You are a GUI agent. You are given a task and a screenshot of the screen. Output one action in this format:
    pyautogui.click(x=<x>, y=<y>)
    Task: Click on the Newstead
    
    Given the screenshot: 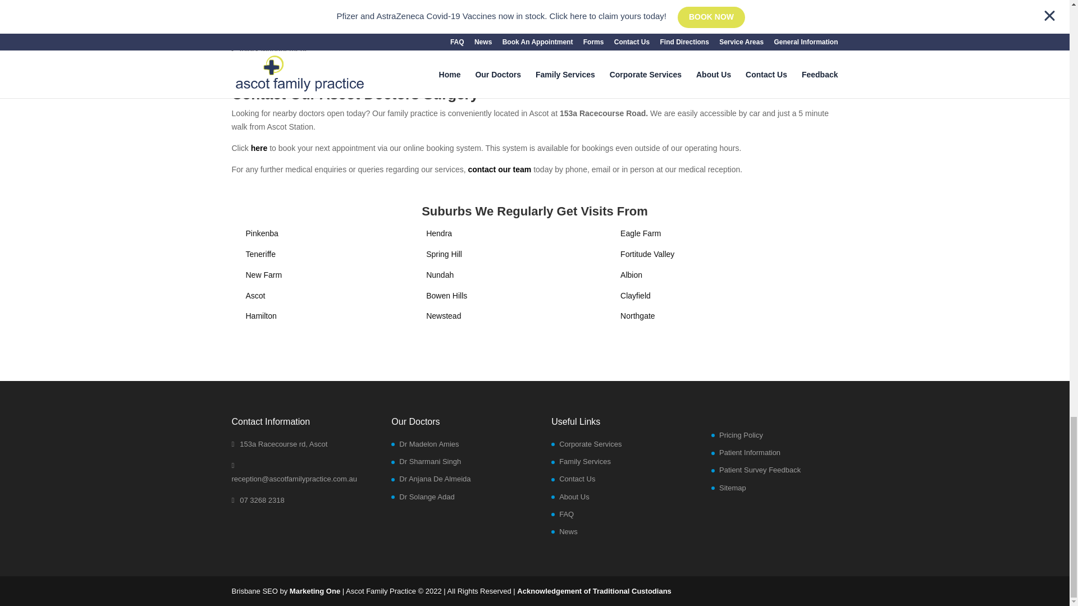 What is the action you would take?
    pyautogui.click(x=444, y=316)
    